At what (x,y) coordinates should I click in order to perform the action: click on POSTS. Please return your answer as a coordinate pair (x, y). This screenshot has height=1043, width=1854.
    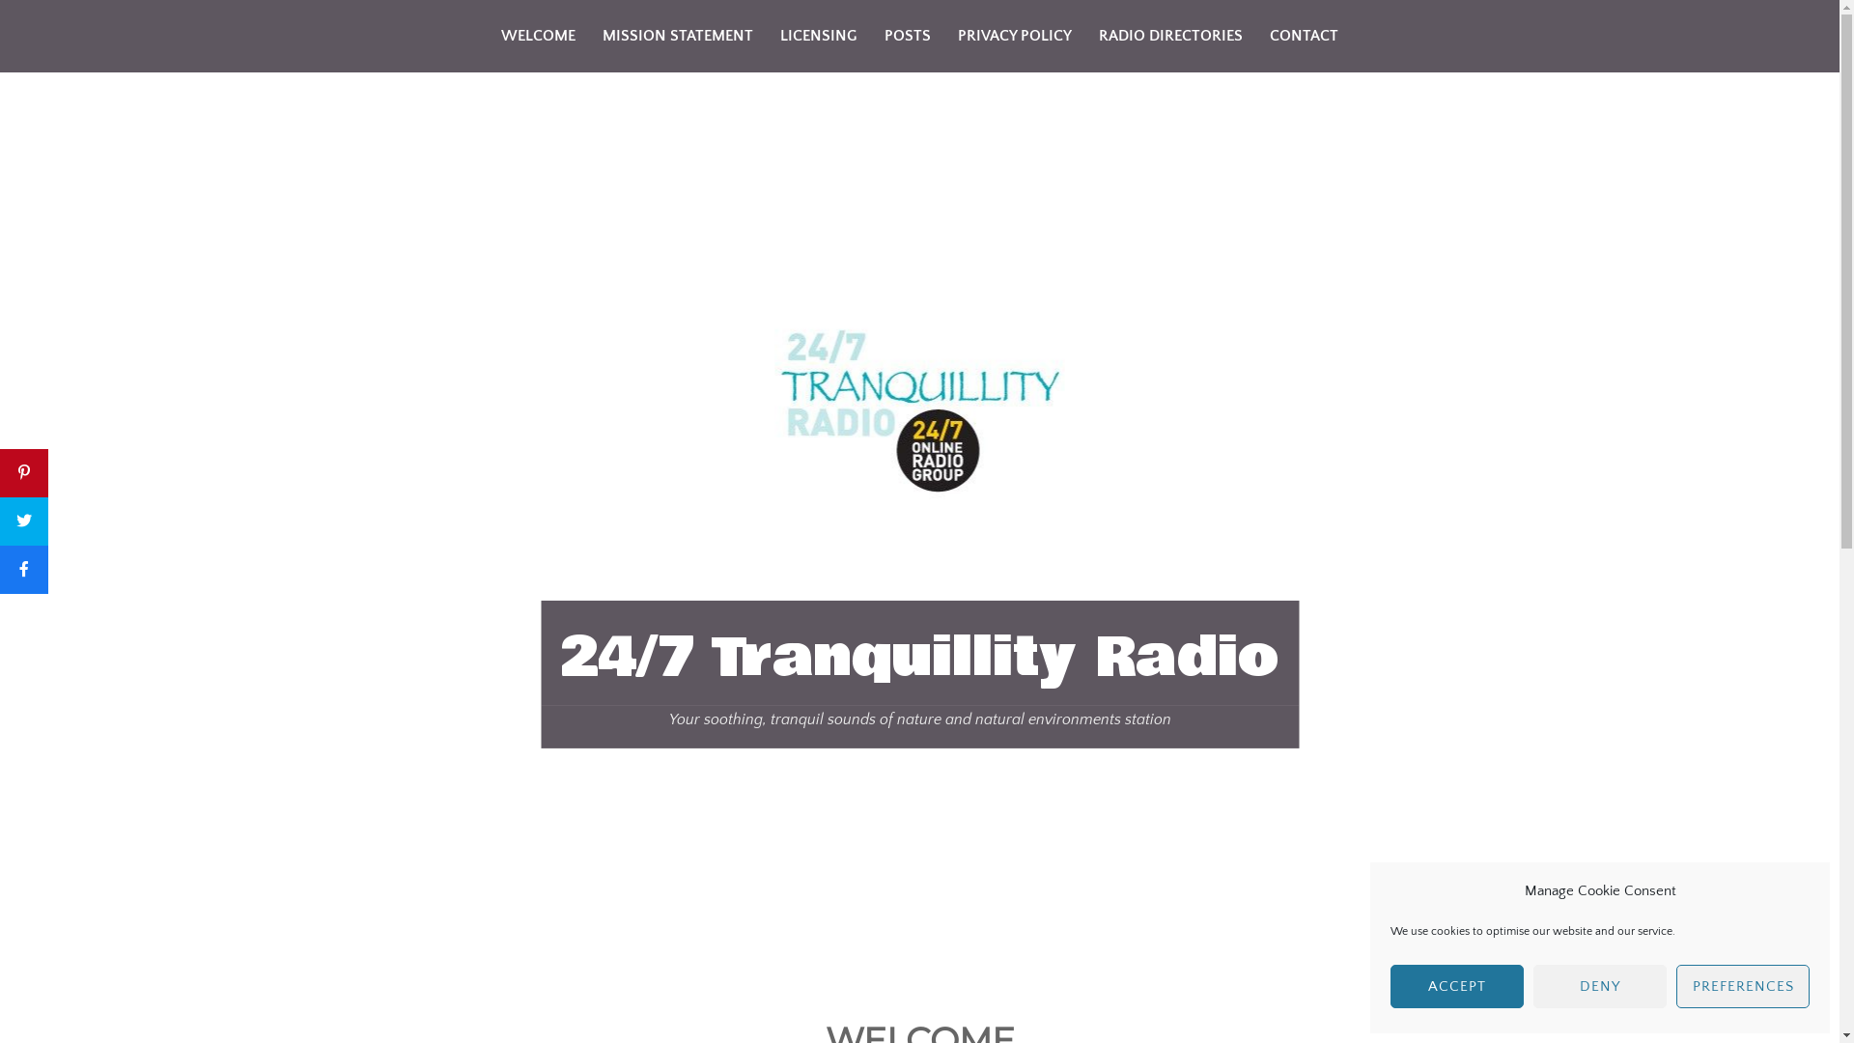
    Looking at the image, I should click on (908, 37).